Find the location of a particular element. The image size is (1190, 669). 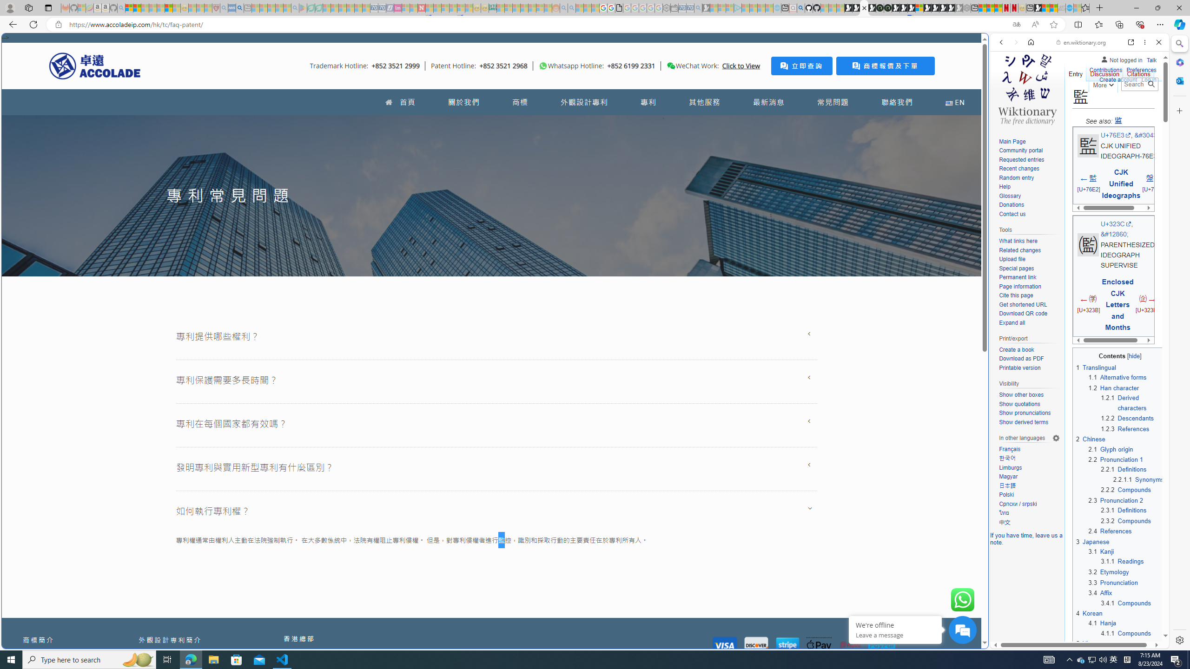

4.1.1 Compounds is located at coordinates (1126, 633).